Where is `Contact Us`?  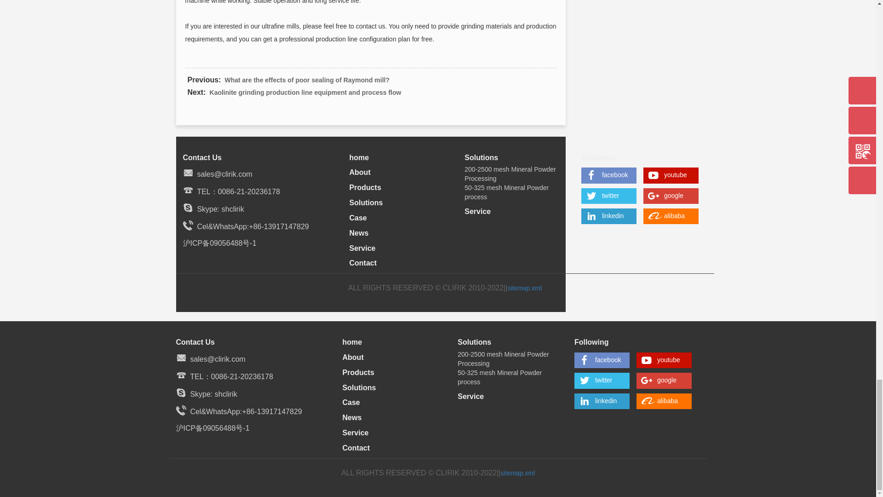
Contact Us is located at coordinates (202, 156).